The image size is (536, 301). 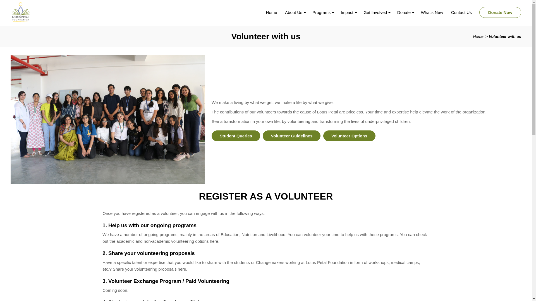 What do you see at coordinates (322, 12) in the screenshot?
I see `Programs` at bounding box center [322, 12].